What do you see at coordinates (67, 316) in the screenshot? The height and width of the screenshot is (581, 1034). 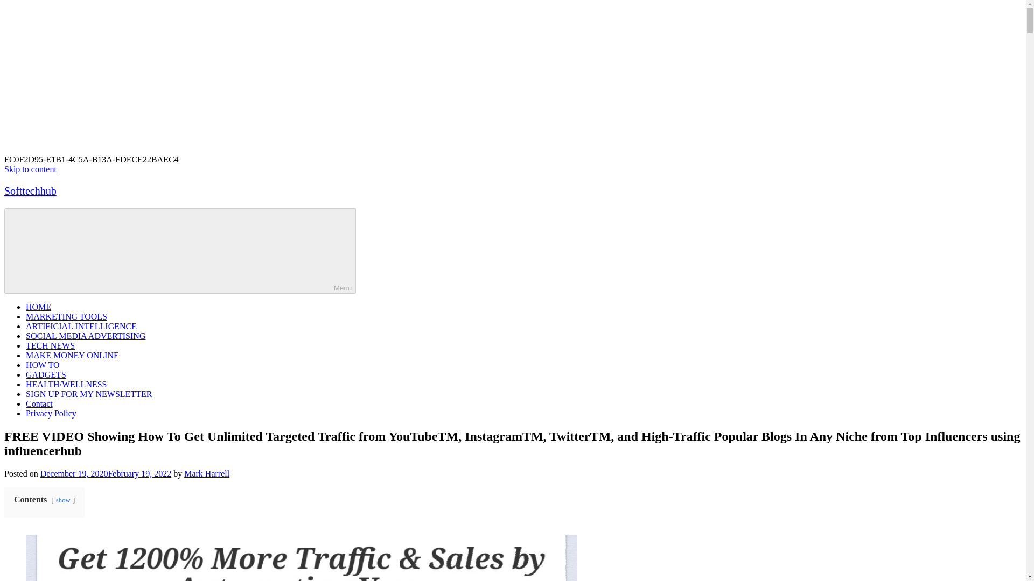 I see `MARKETING TOOLS` at bounding box center [67, 316].